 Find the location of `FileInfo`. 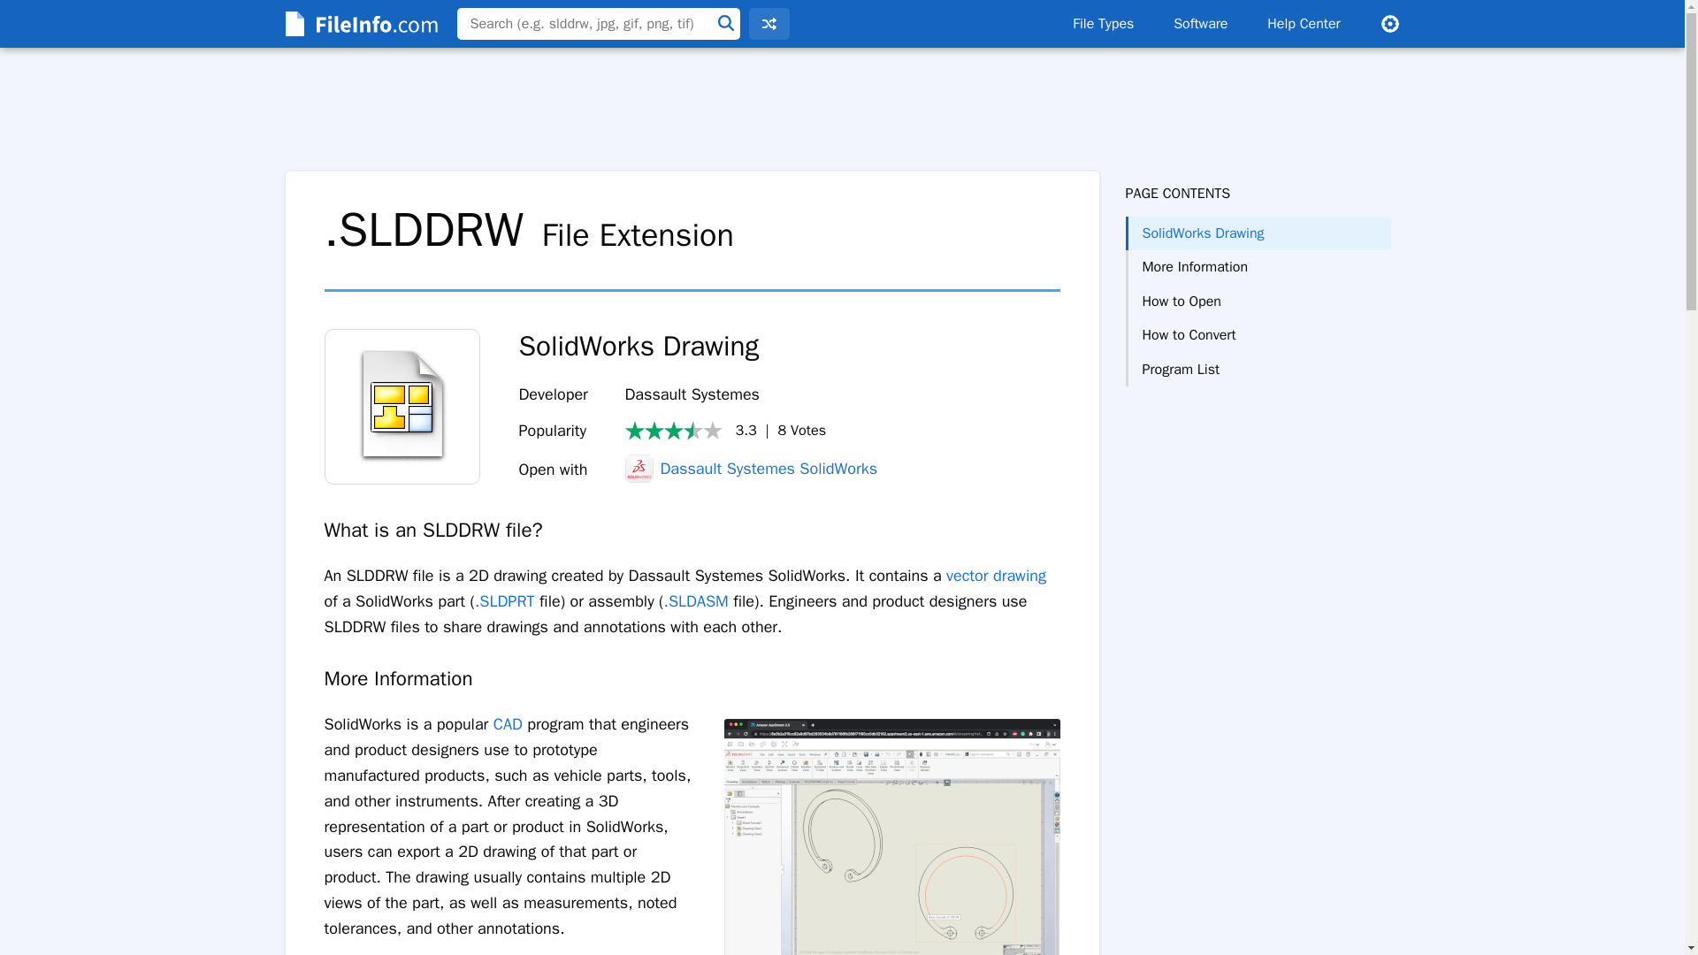

FileInfo is located at coordinates (359, 24).